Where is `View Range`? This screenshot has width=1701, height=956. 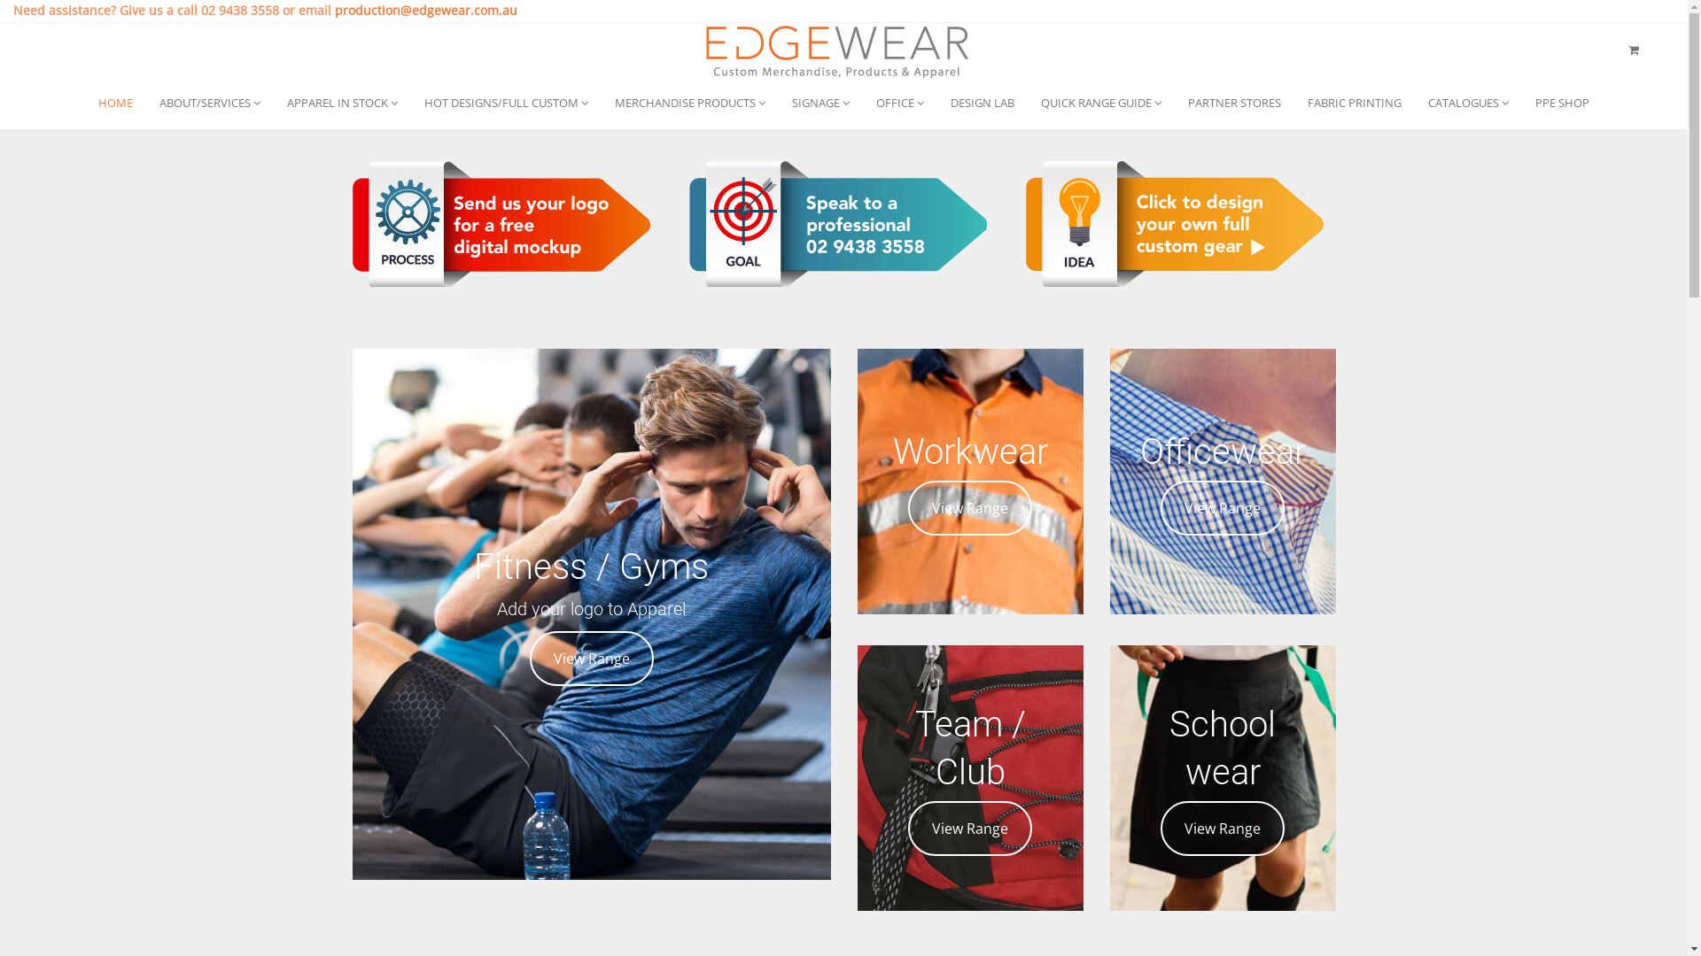 View Range is located at coordinates (592, 658).